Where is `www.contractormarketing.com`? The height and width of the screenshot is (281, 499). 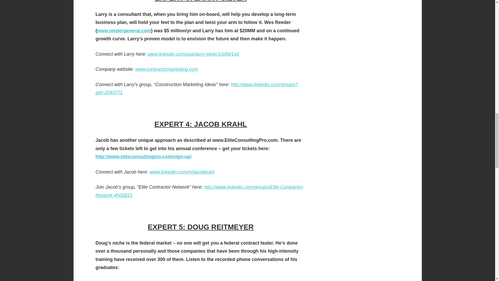
www.contractormarketing.com is located at coordinates (167, 69).